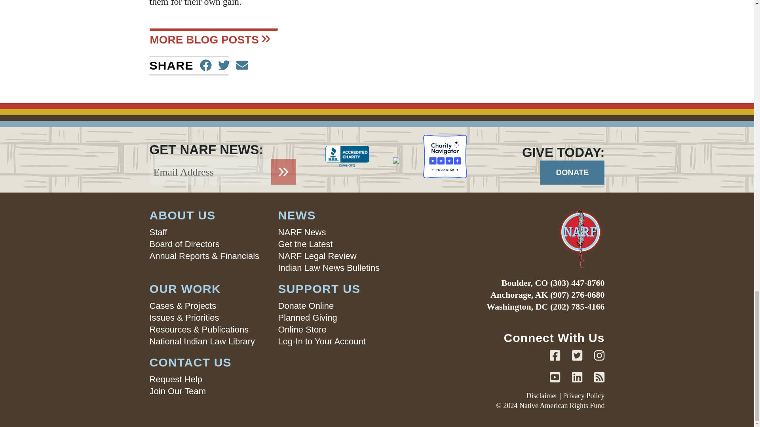 This screenshot has width=760, height=427. Describe the element at coordinates (512, 239) in the screenshot. I see `Native American Rights Fund` at that location.